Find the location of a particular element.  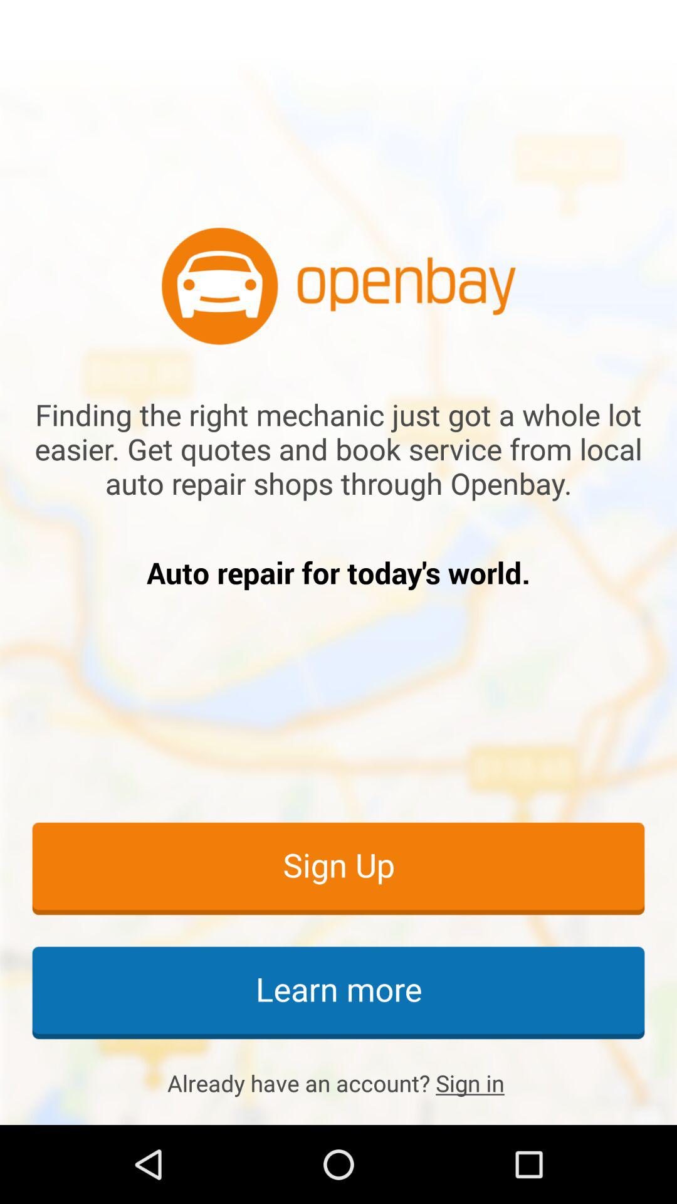

select the already have an item is located at coordinates (338, 1083).